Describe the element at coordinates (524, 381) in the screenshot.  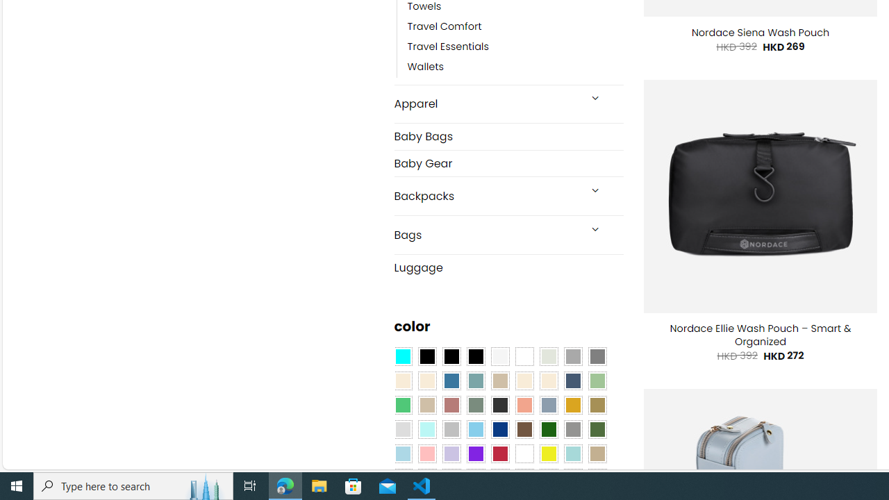
I see `Caramel` at that location.